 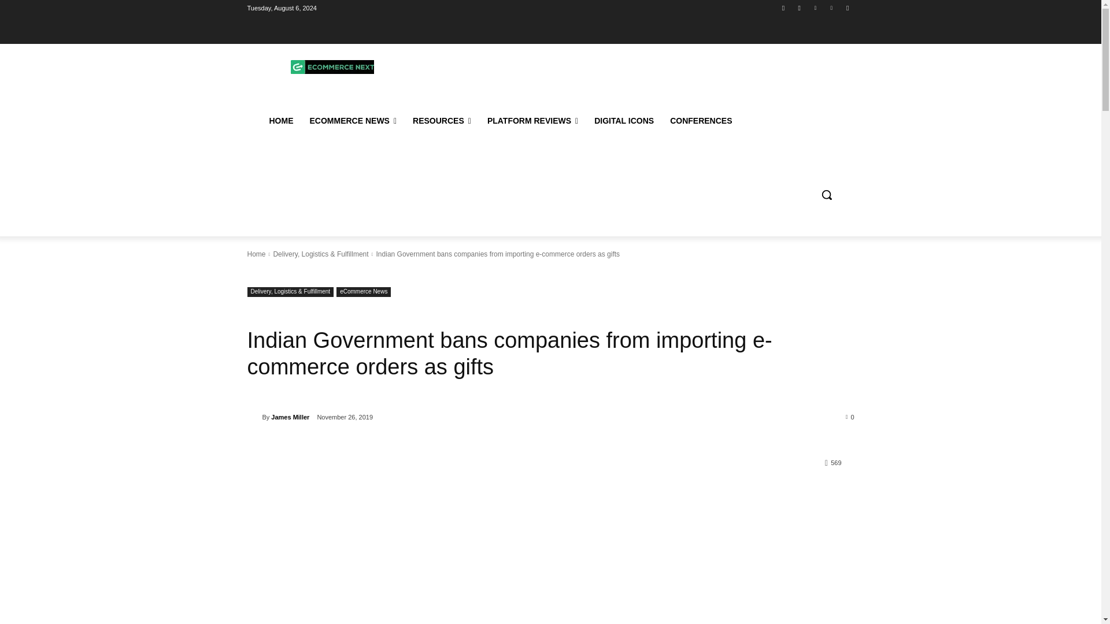 What do you see at coordinates (784, 8) in the screenshot?
I see `Facebook` at bounding box center [784, 8].